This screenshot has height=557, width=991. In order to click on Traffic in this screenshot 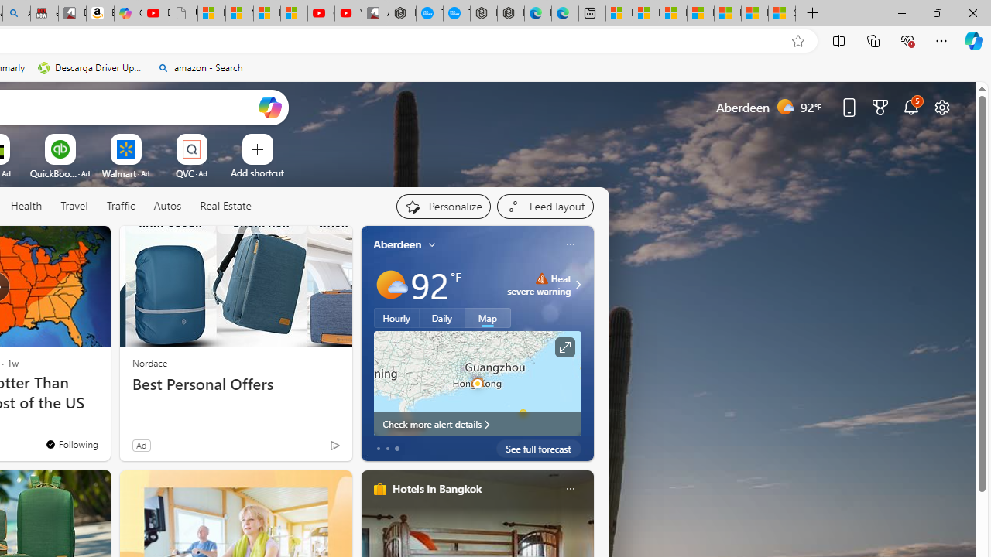, I will do `click(120, 206)`.